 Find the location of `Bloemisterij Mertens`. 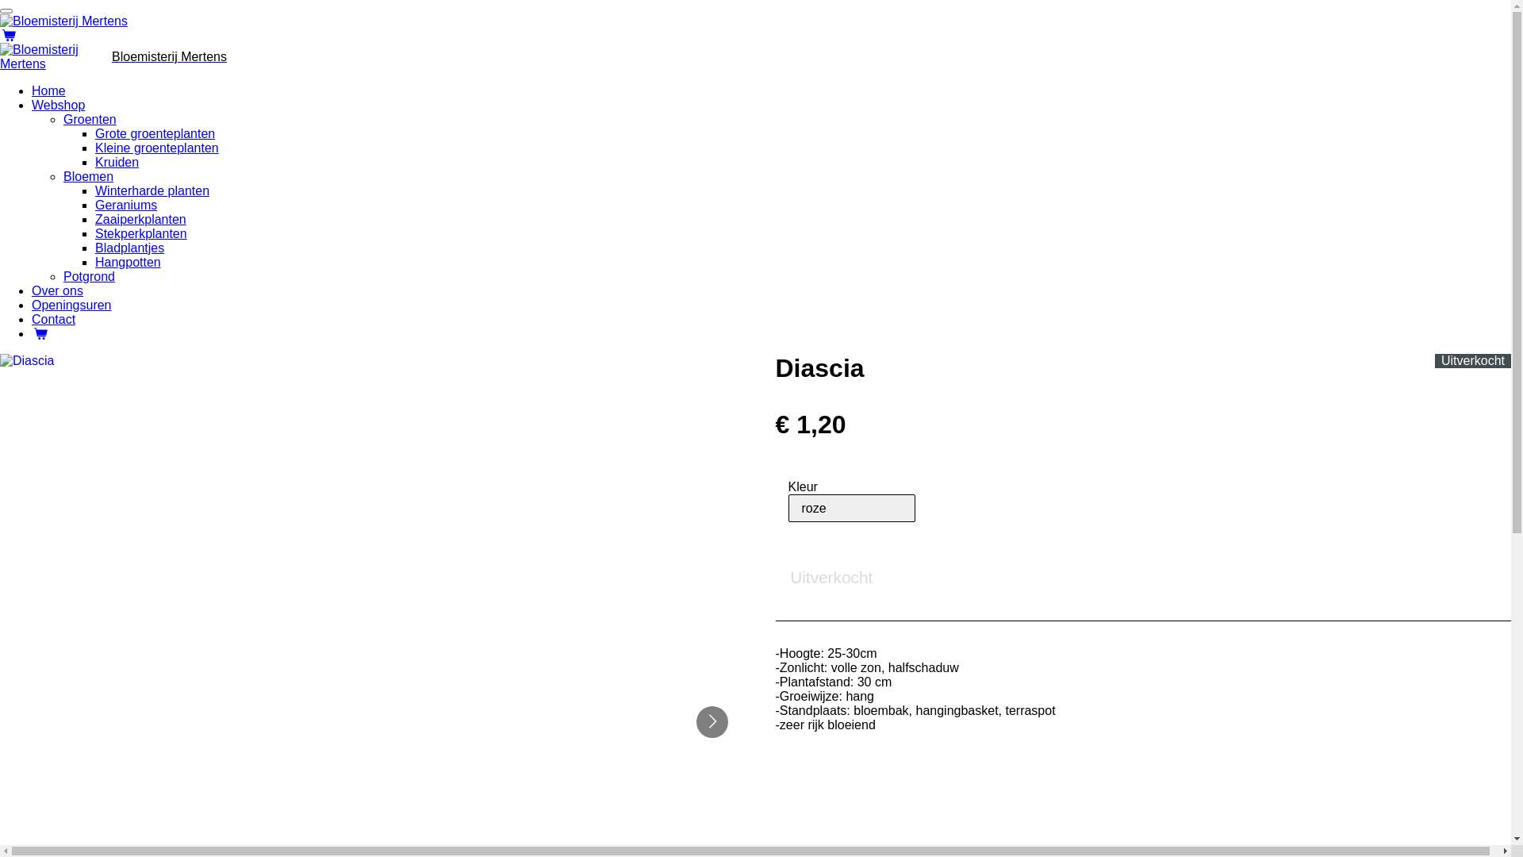

Bloemisterij Mertens is located at coordinates (63, 21).